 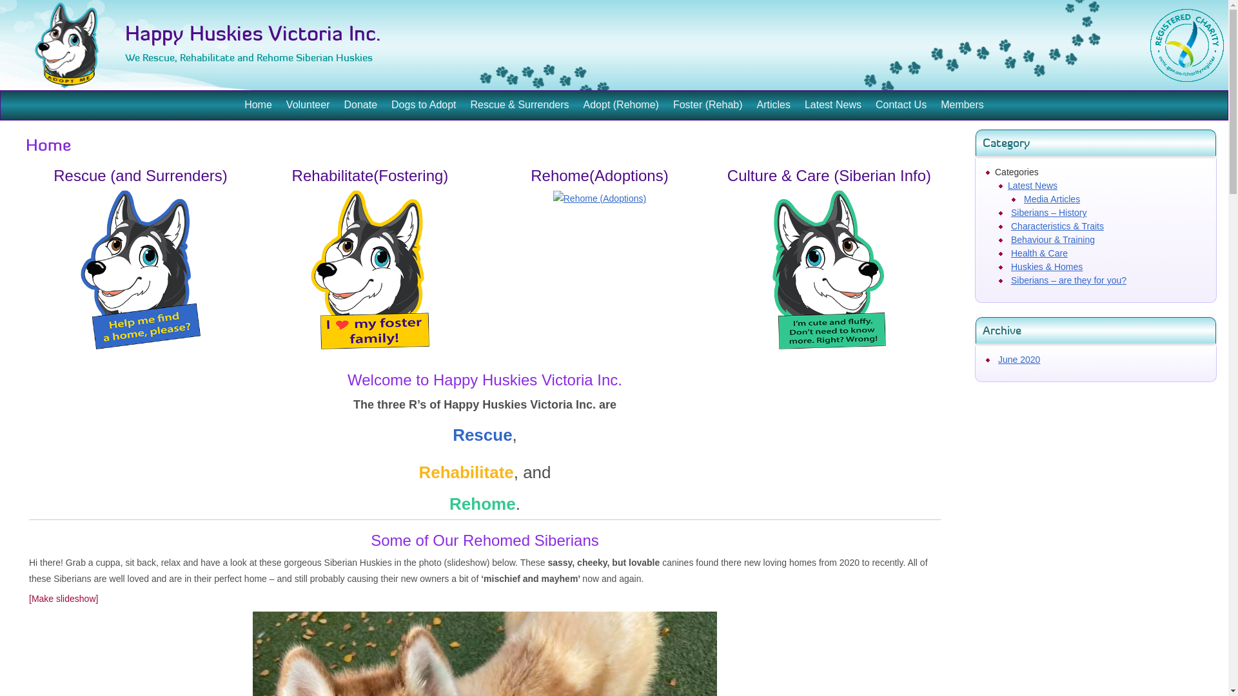 I want to click on Huskies & Homes, so click(x=1047, y=267).